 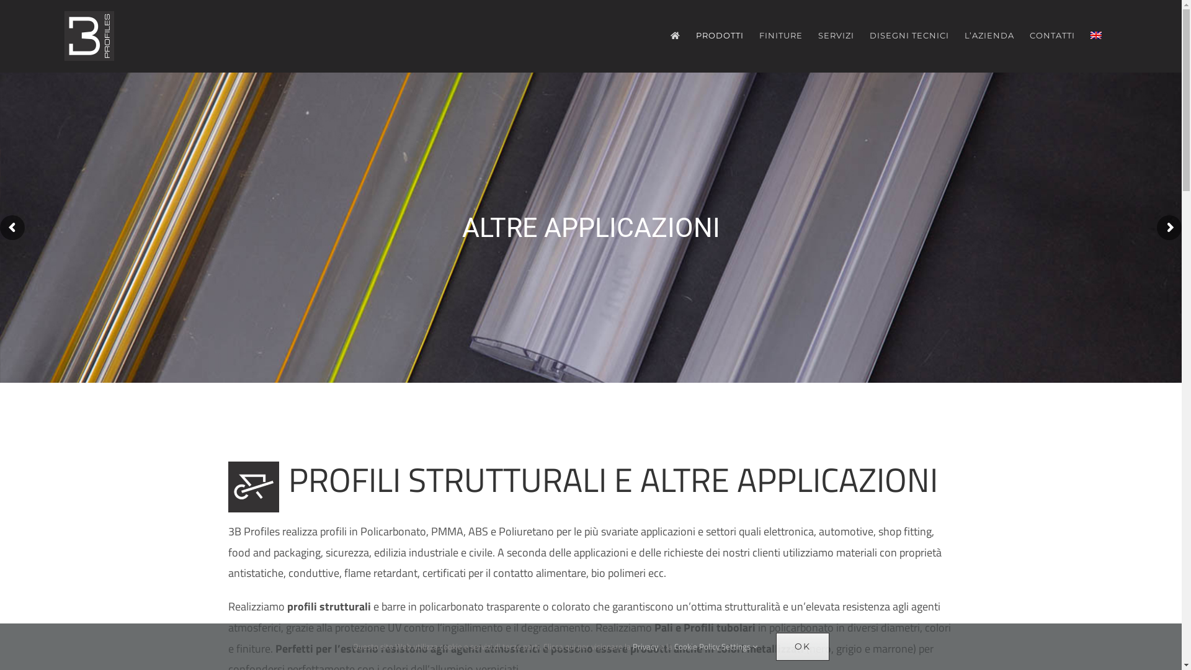 What do you see at coordinates (781, 35) in the screenshot?
I see `FINITURE` at bounding box center [781, 35].